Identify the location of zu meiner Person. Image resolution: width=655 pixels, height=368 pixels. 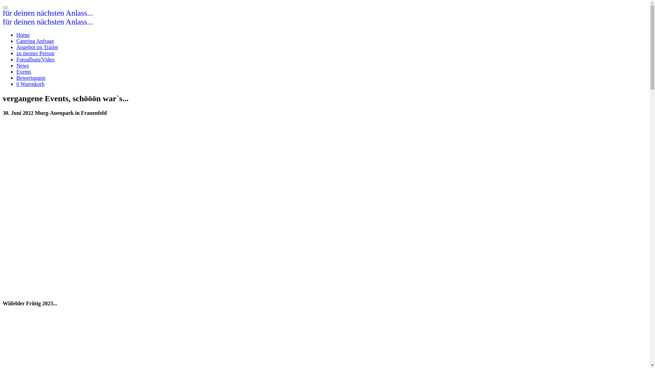
(35, 53).